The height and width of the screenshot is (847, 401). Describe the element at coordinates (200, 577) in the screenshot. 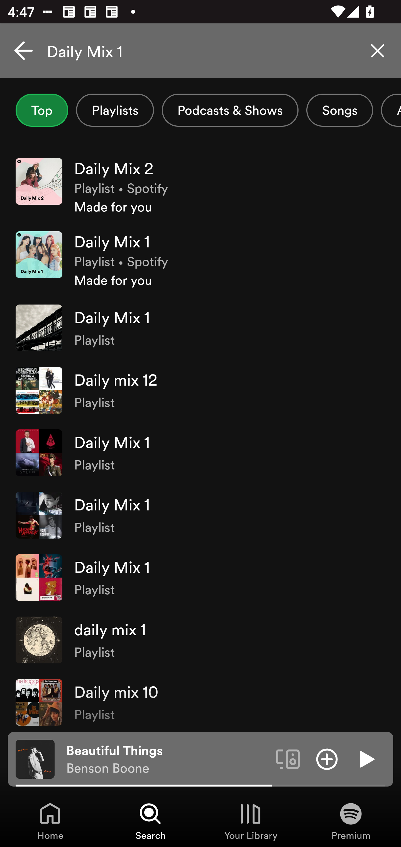

I see `Daily Mix 1 Playlist` at that location.